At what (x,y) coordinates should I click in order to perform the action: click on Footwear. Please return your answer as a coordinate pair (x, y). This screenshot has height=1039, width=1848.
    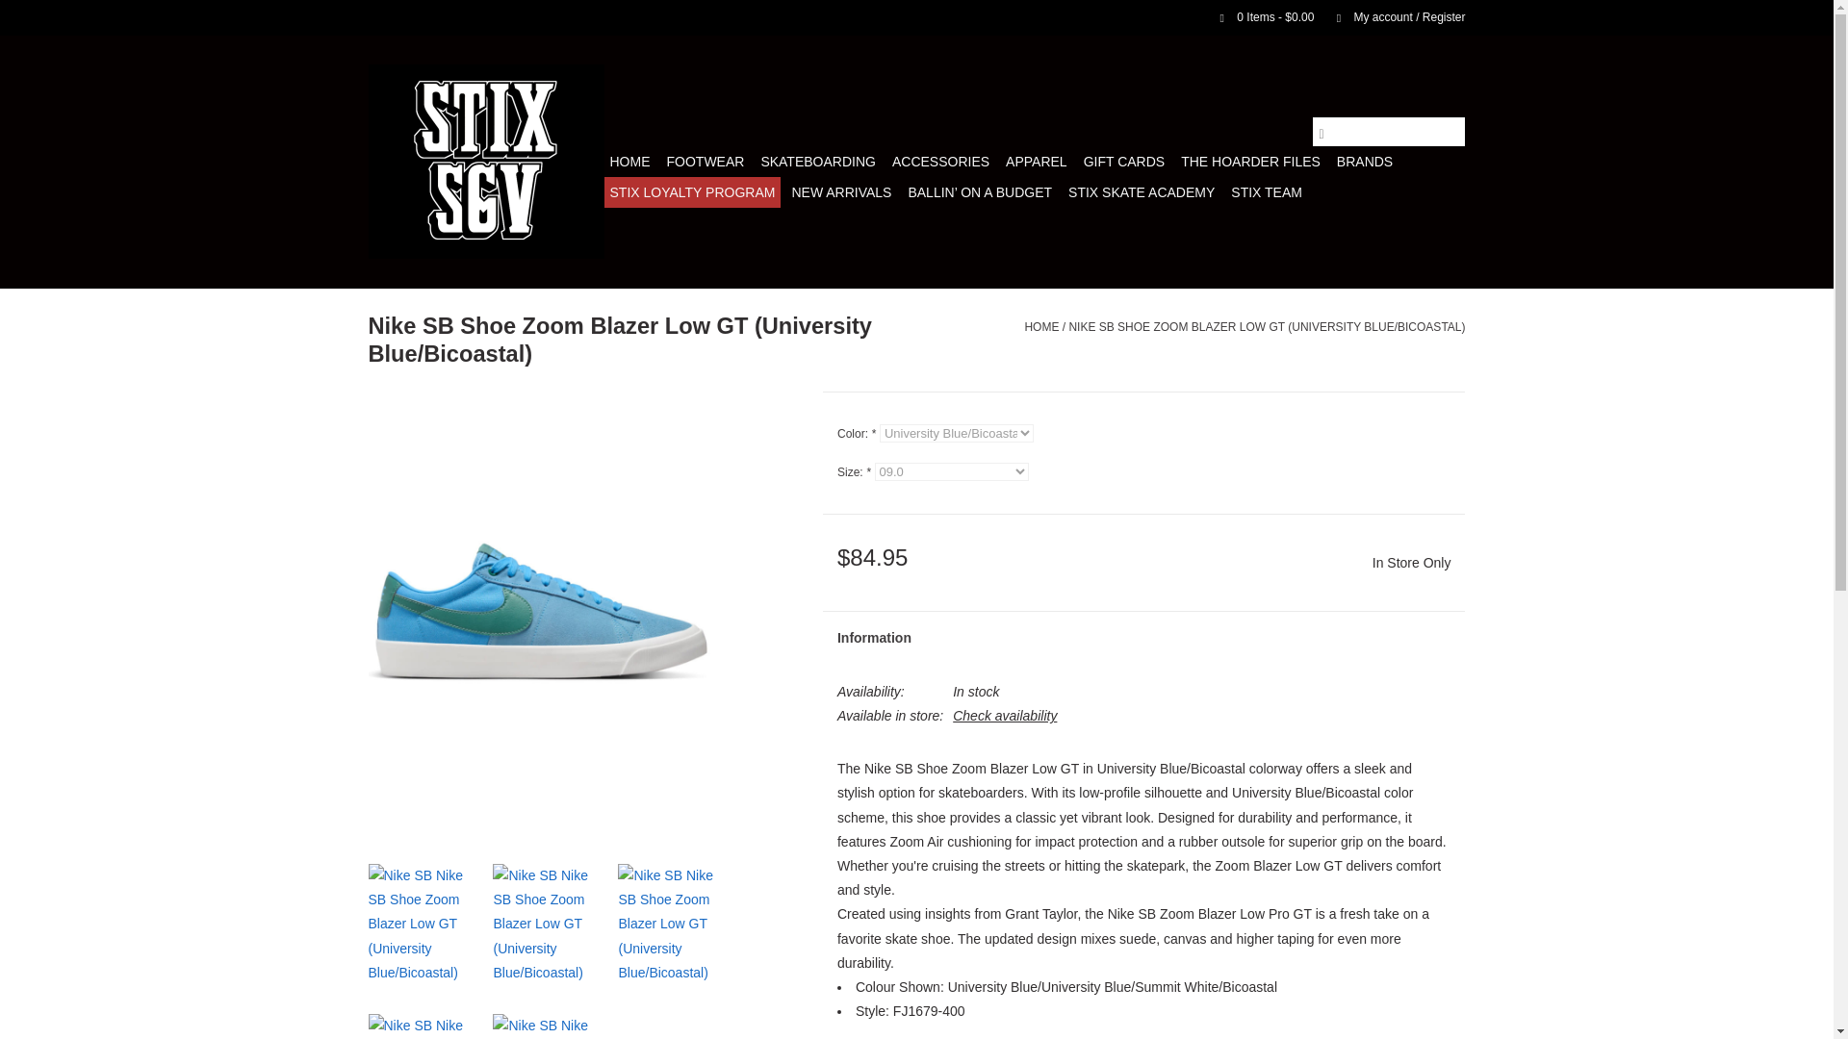
    Looking at the image, I should click on (705, 162).